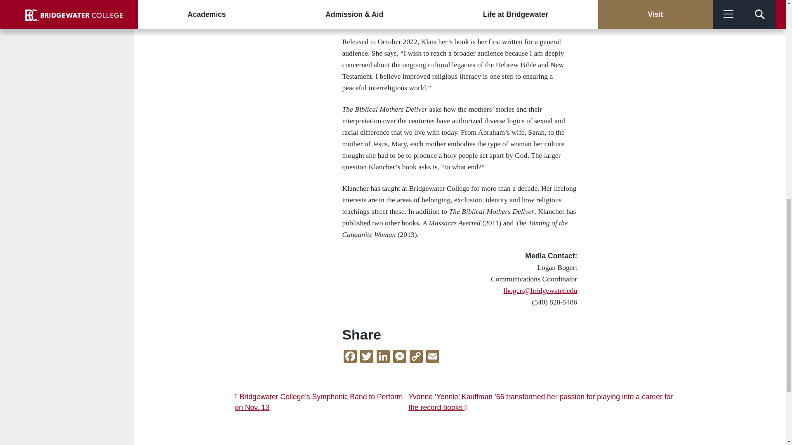 This screenshot has width=792, height=445. I want to click on Email, so click(433, 357).